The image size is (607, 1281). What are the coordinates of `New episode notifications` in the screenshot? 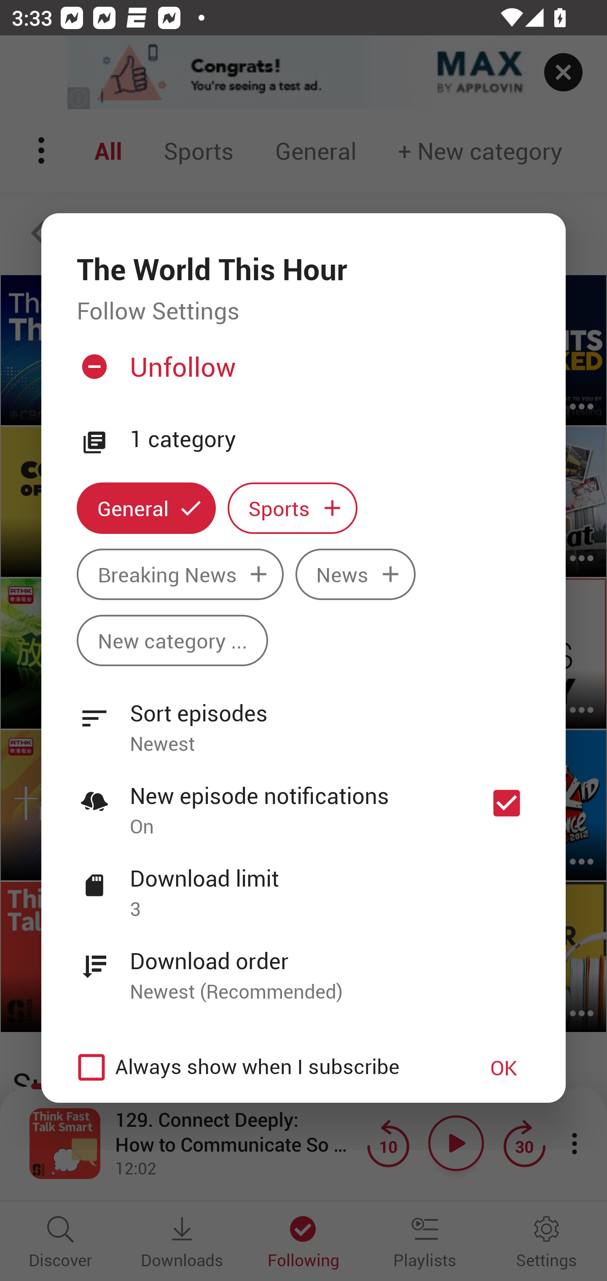 It's located at (507, 803).